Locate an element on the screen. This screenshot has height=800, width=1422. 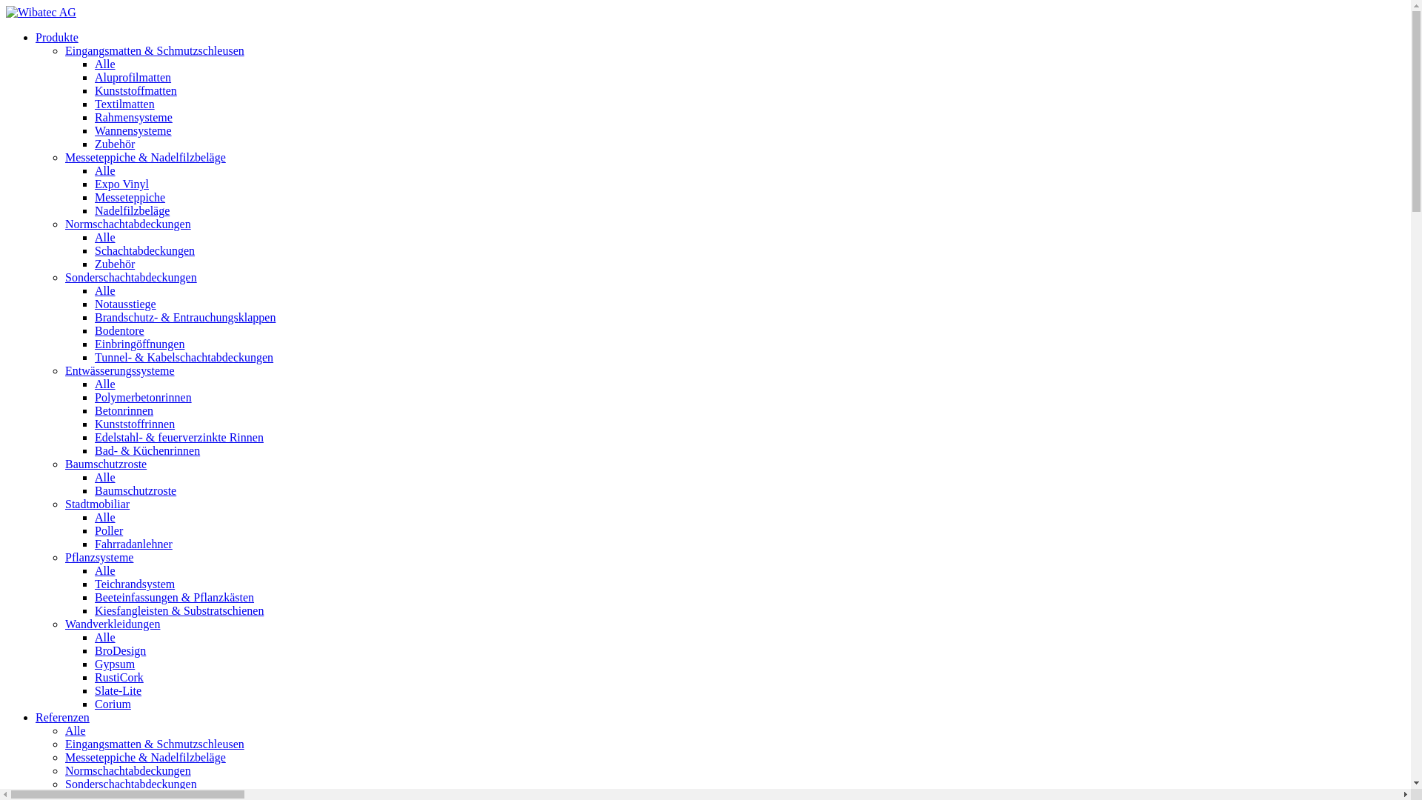
Alle is located at coordinates (105, 517).